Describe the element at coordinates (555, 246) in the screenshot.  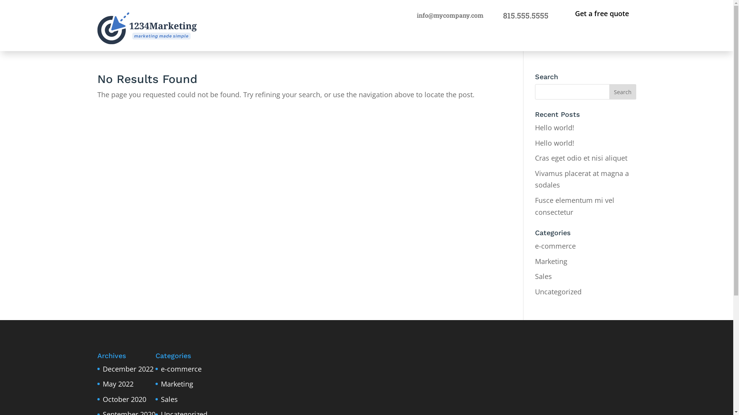
I see `e-commerce` at that location.